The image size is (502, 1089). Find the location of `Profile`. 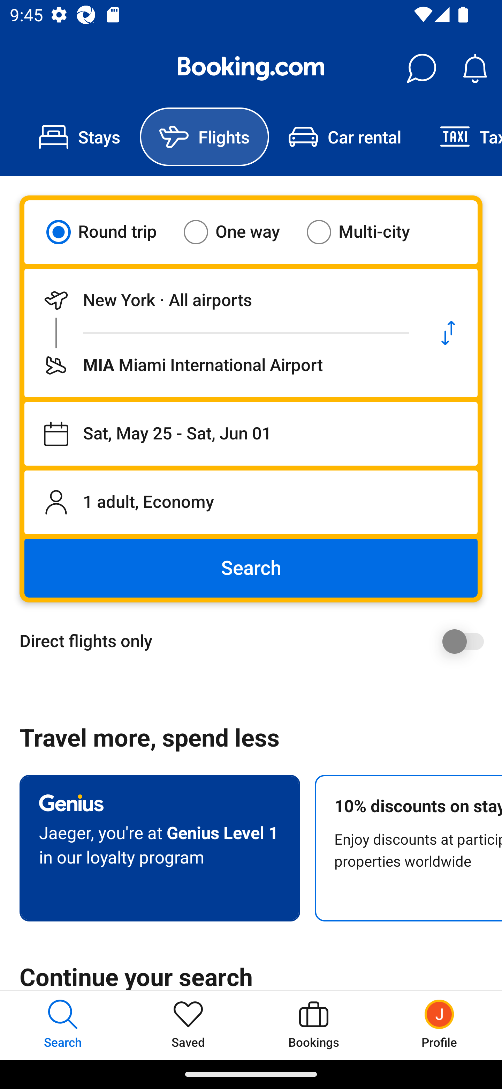

Profile is located at coordinates (439, 1025).